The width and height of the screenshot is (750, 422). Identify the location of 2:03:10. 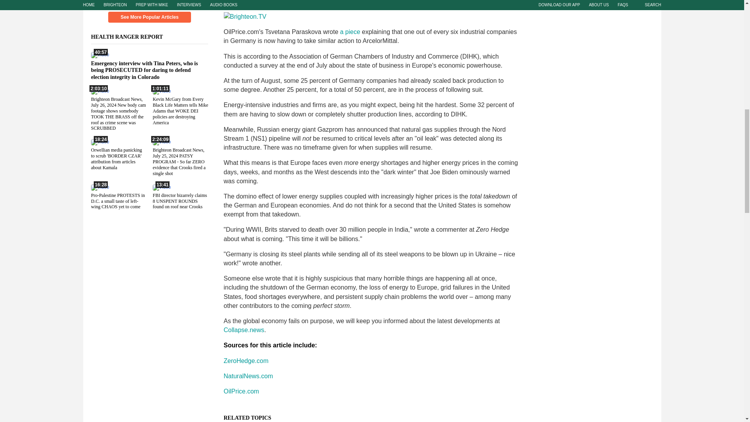
(100, 91).